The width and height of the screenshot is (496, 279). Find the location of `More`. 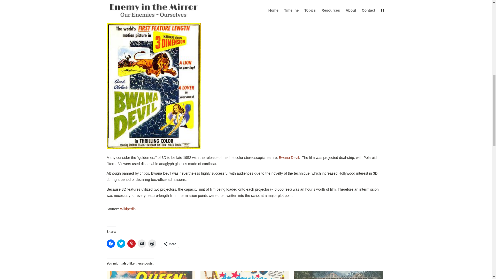

More is located at coordinates (170, 244).